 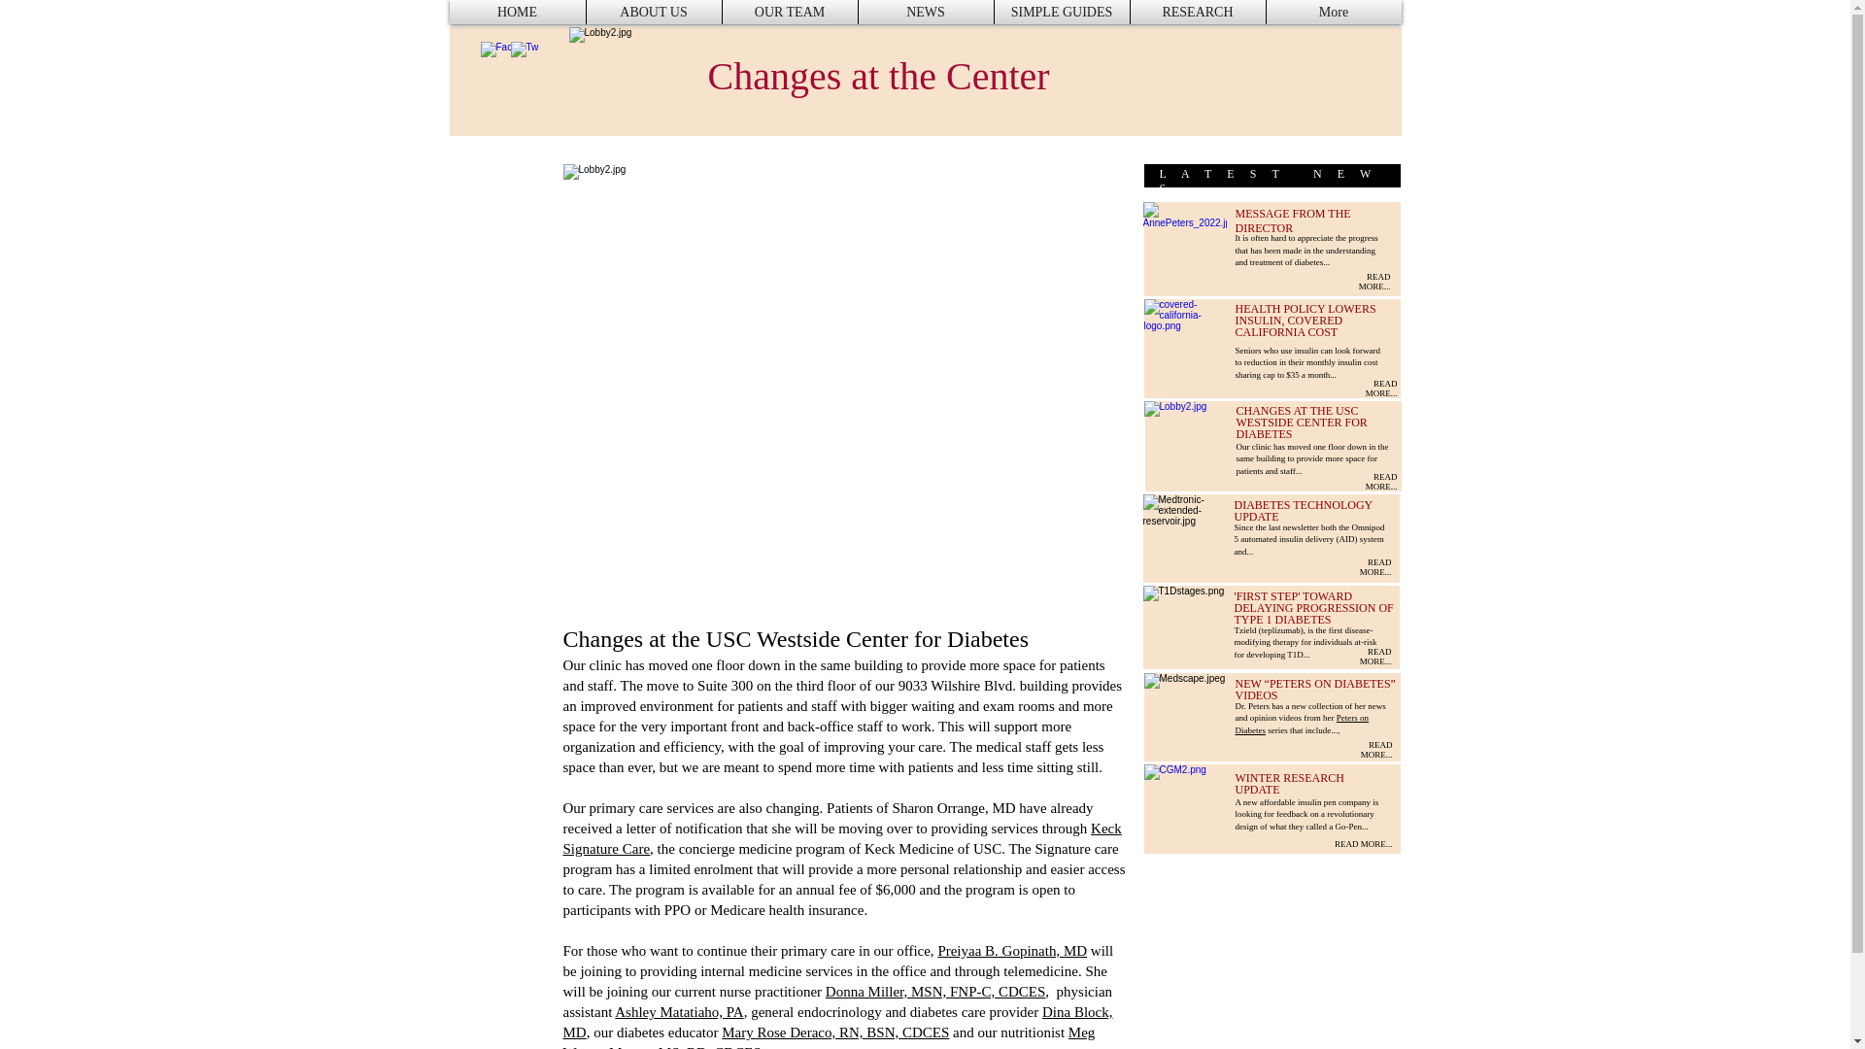 What do you see at coordinates (678, 1011) in the screenshot?
I see `Ashley Matatiaho, PA` at bounding box center [678, 1011].